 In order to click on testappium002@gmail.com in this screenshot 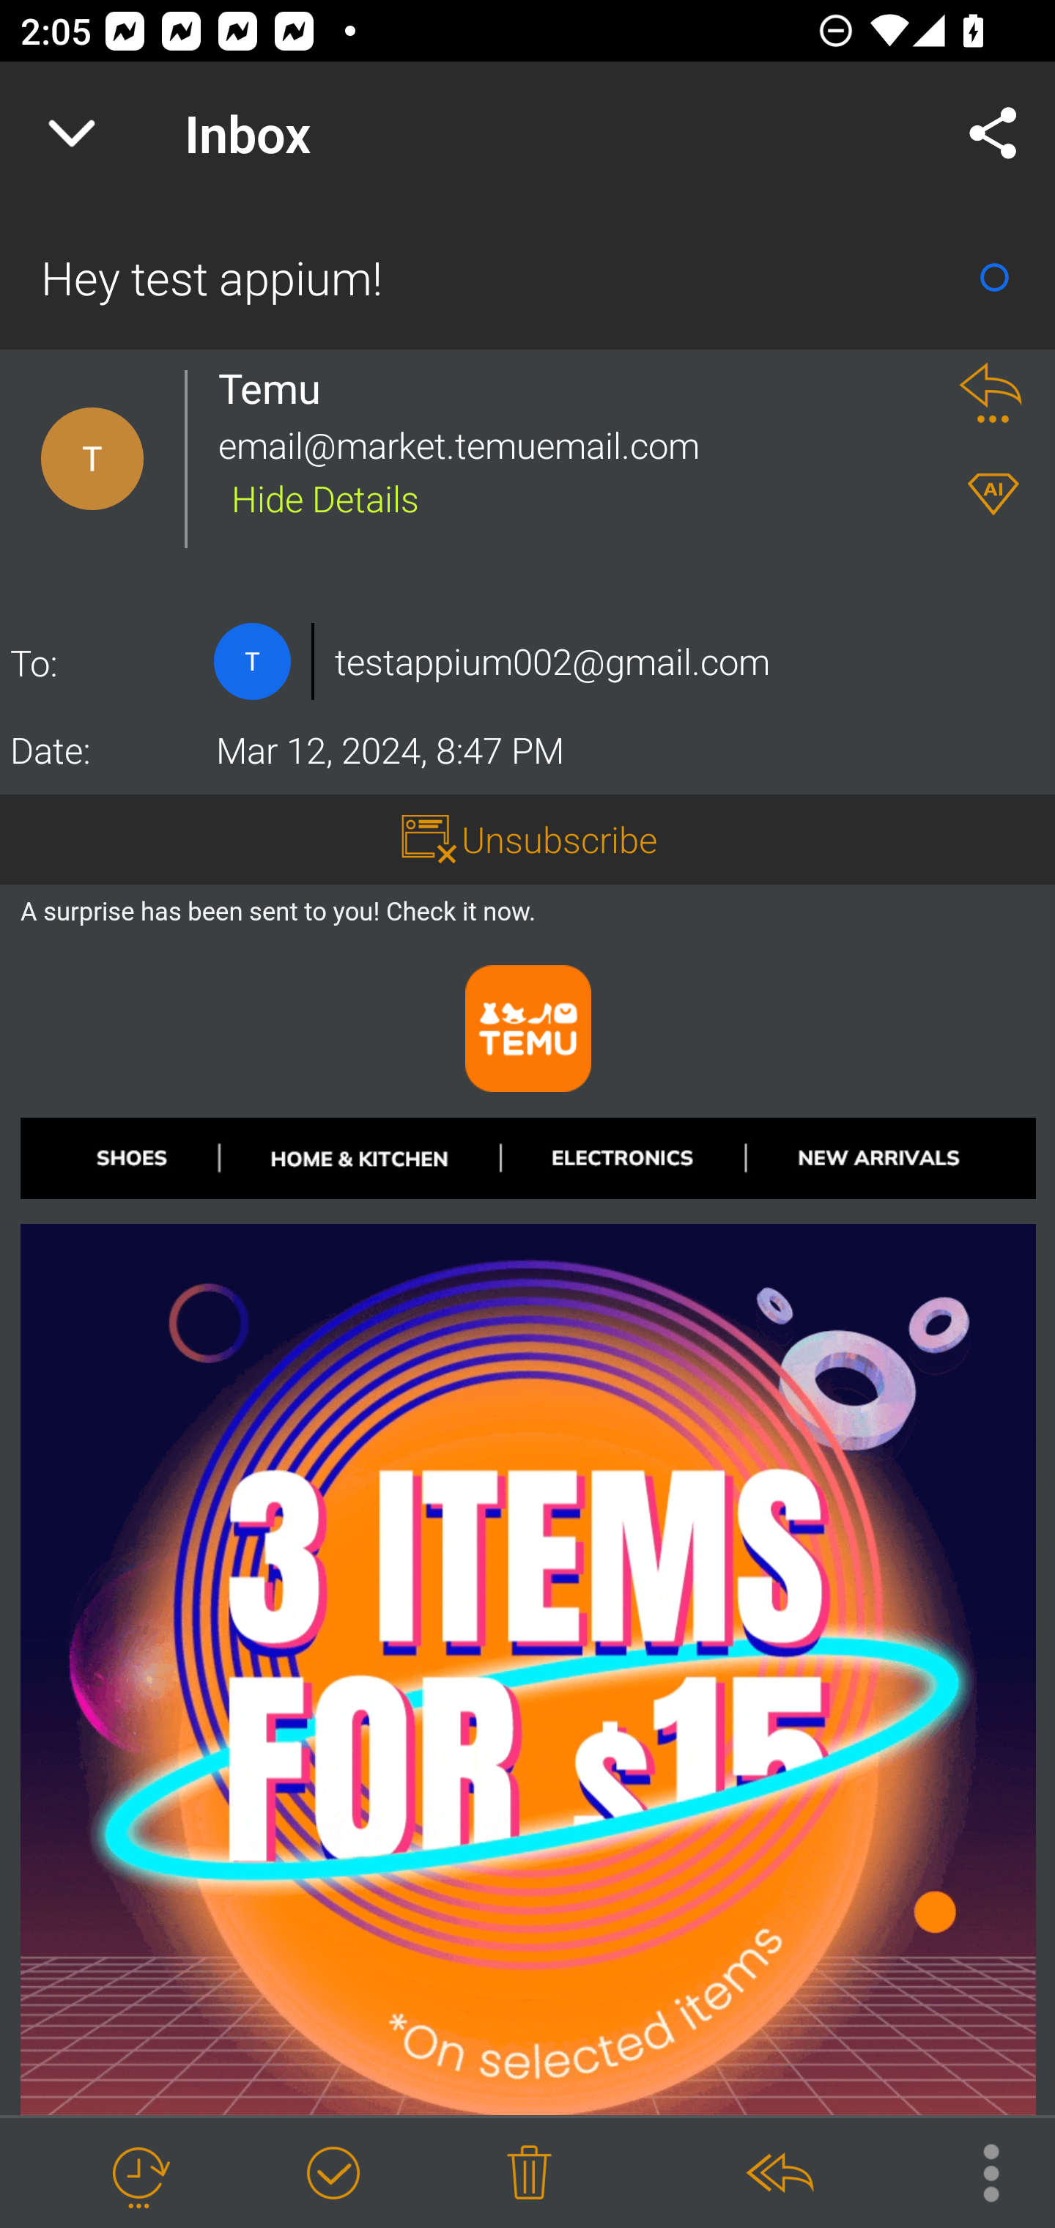, I will do `click(552, 661)`.